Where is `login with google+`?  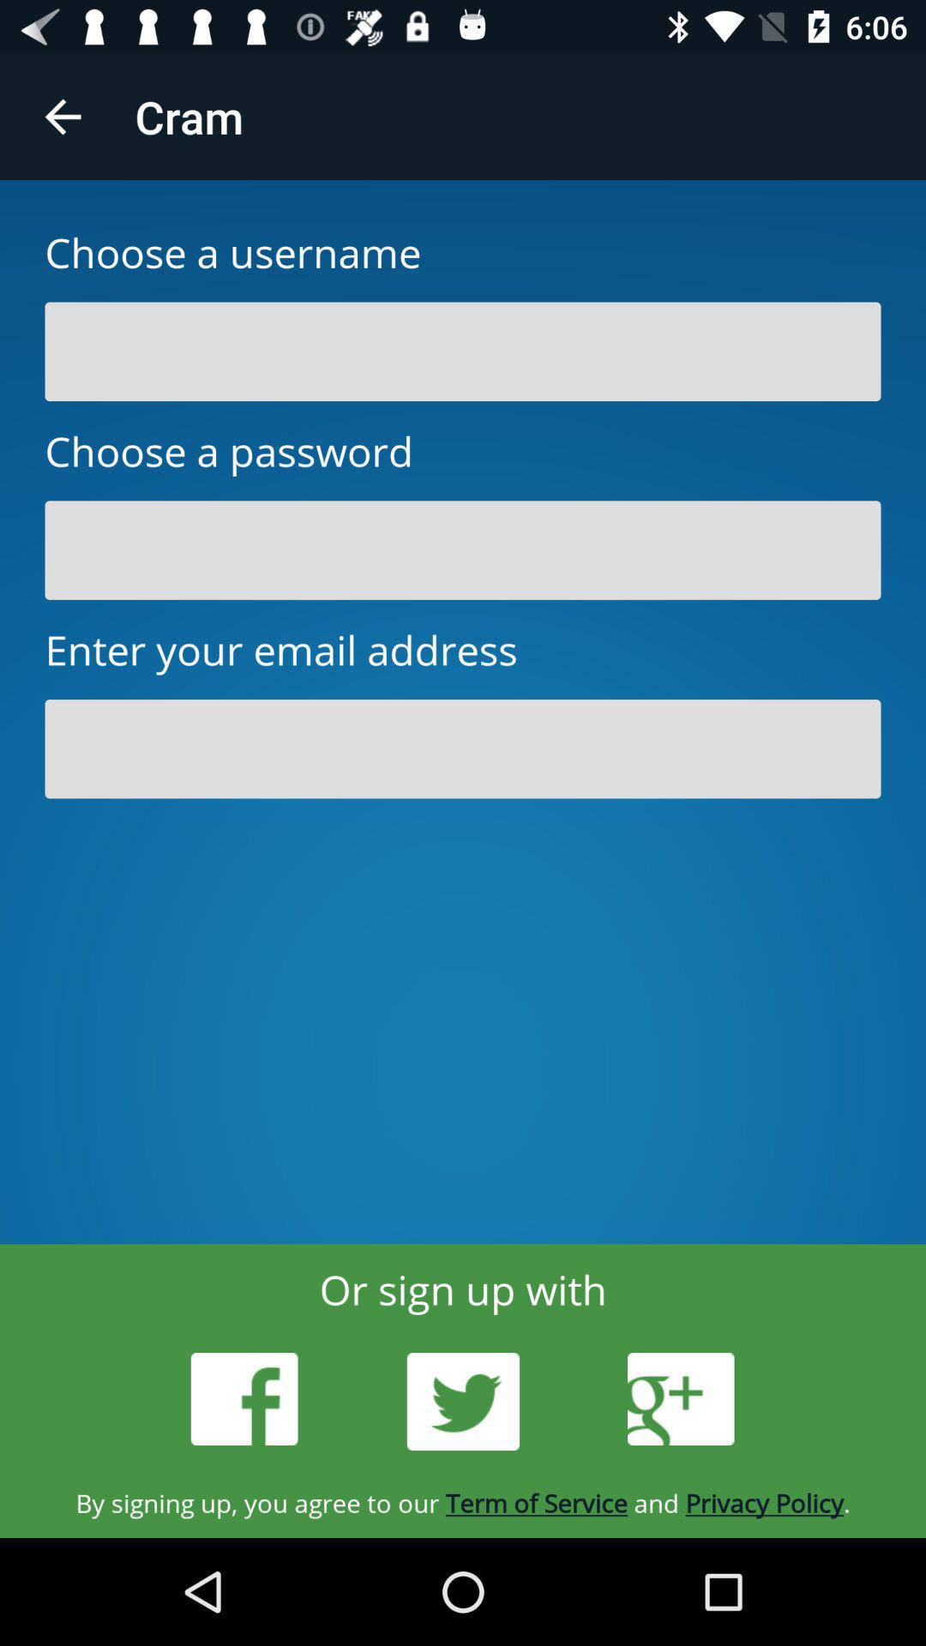
login with google+ is located at coordinates (681, 1399).